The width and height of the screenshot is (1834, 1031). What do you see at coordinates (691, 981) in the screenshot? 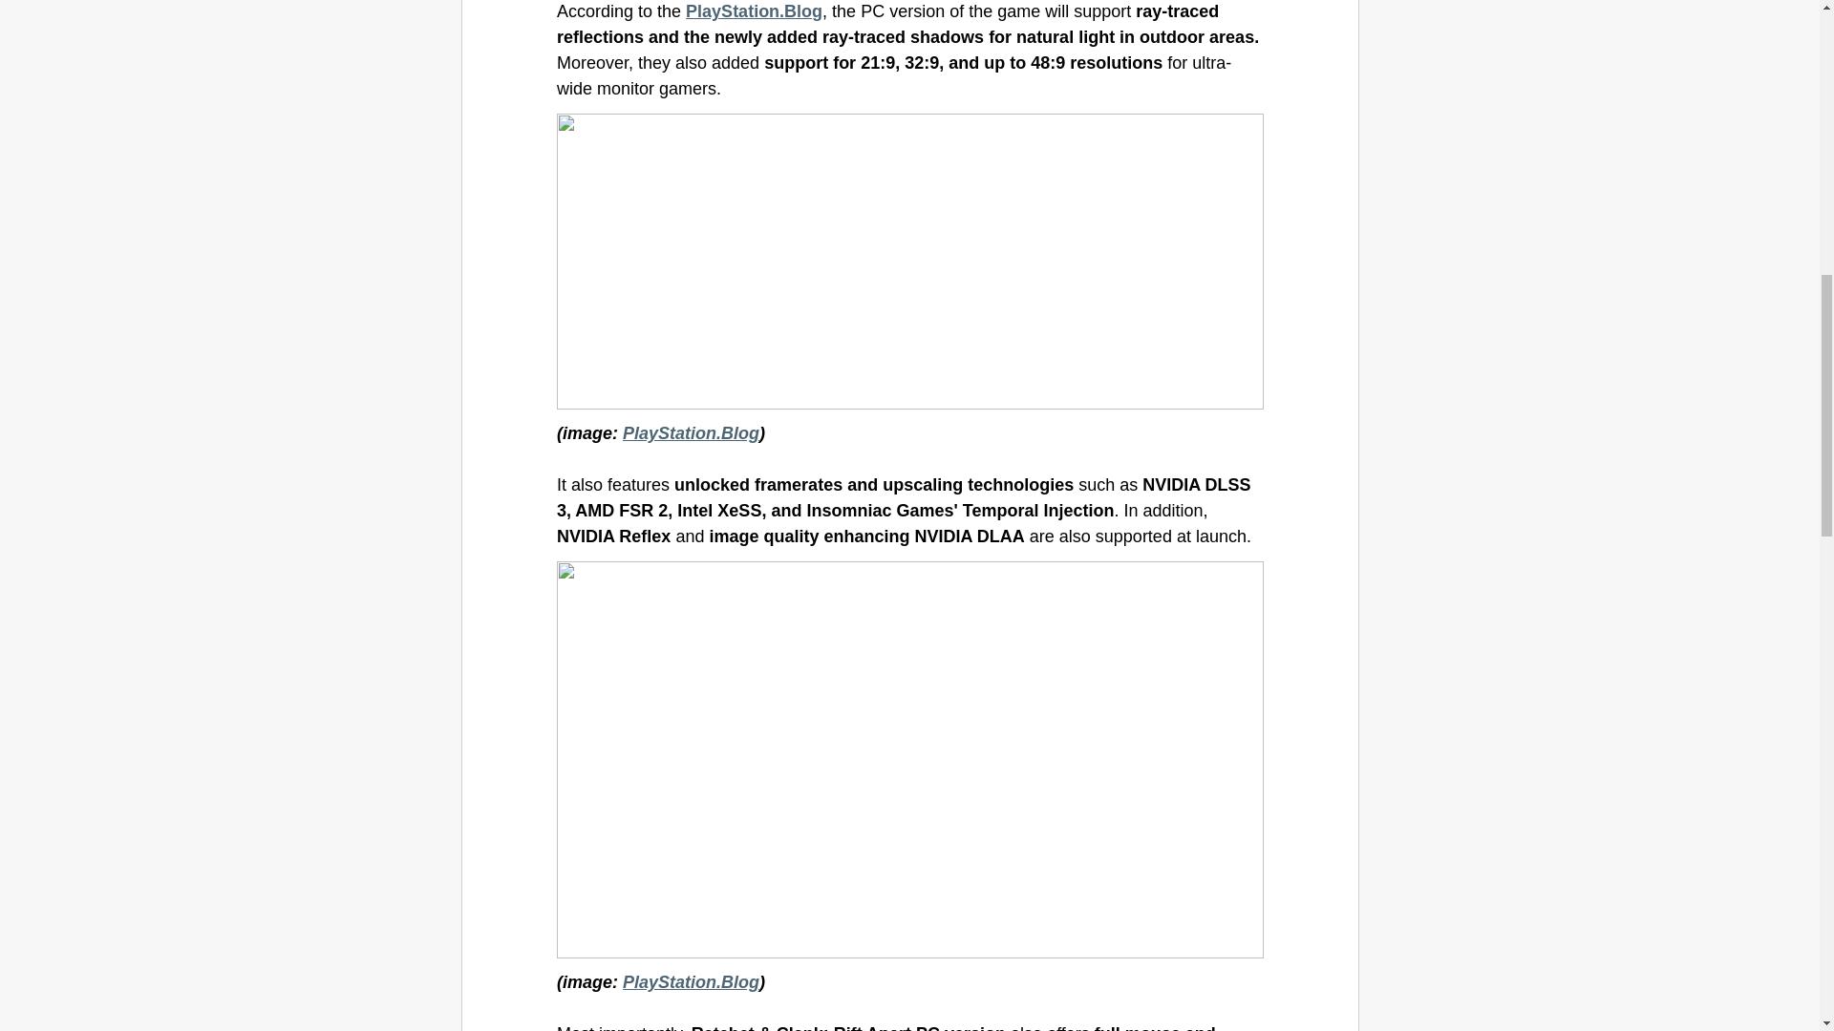
I see `PlayStation.Blog` at bounding box center [691, 981].